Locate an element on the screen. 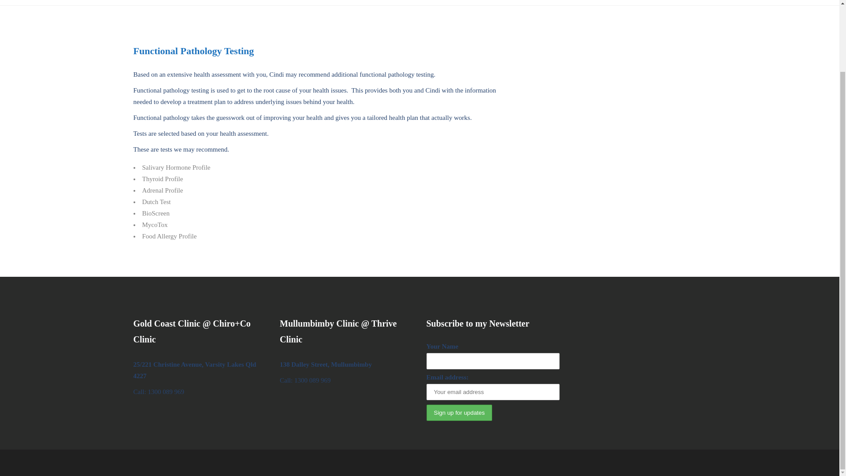 The image size is (846, 476). Sign up for updates is located at coordinates (459, 413).